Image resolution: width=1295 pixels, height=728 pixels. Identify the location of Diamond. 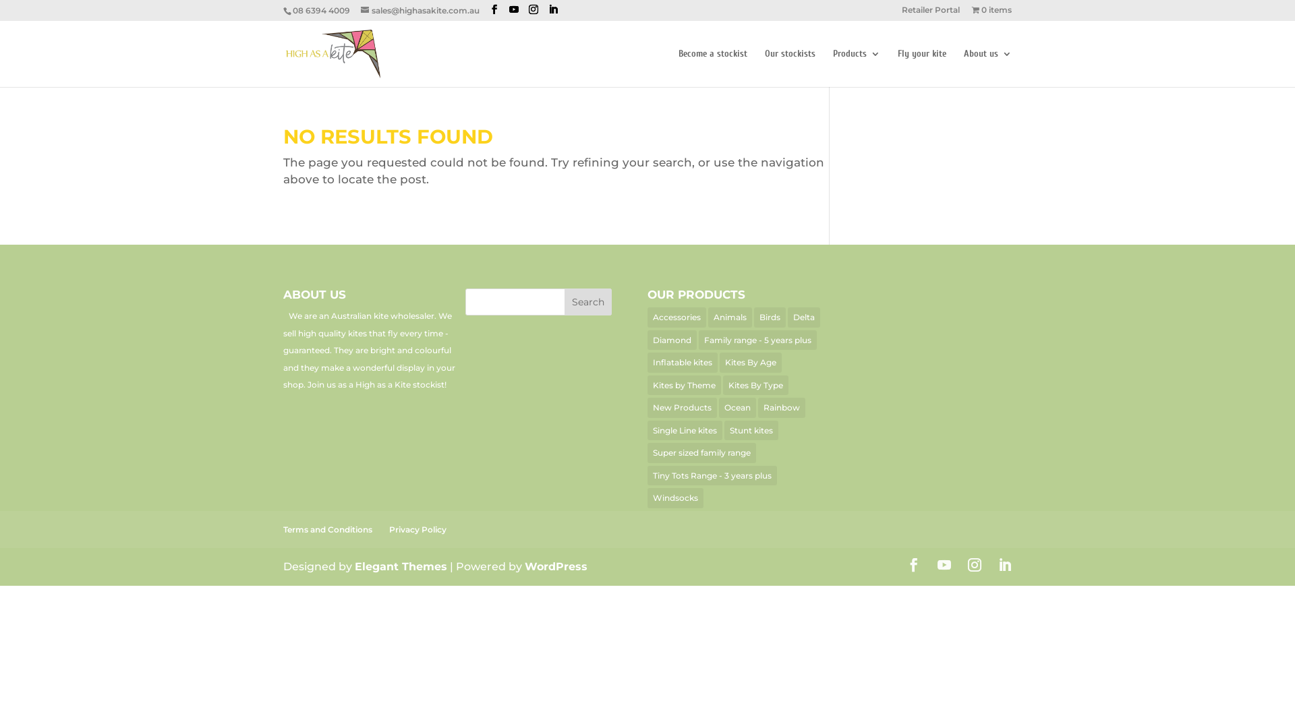
(672, 340).